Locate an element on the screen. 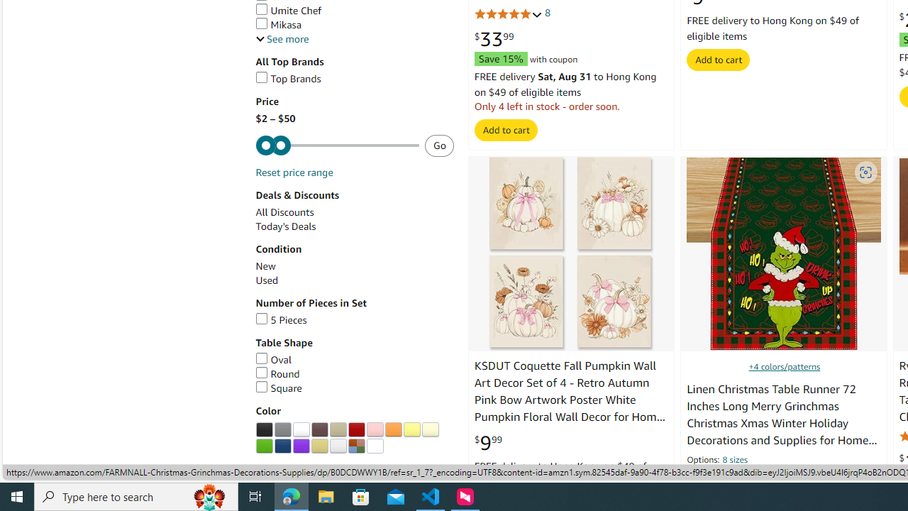  Clear is located at coordinates (375, 446).